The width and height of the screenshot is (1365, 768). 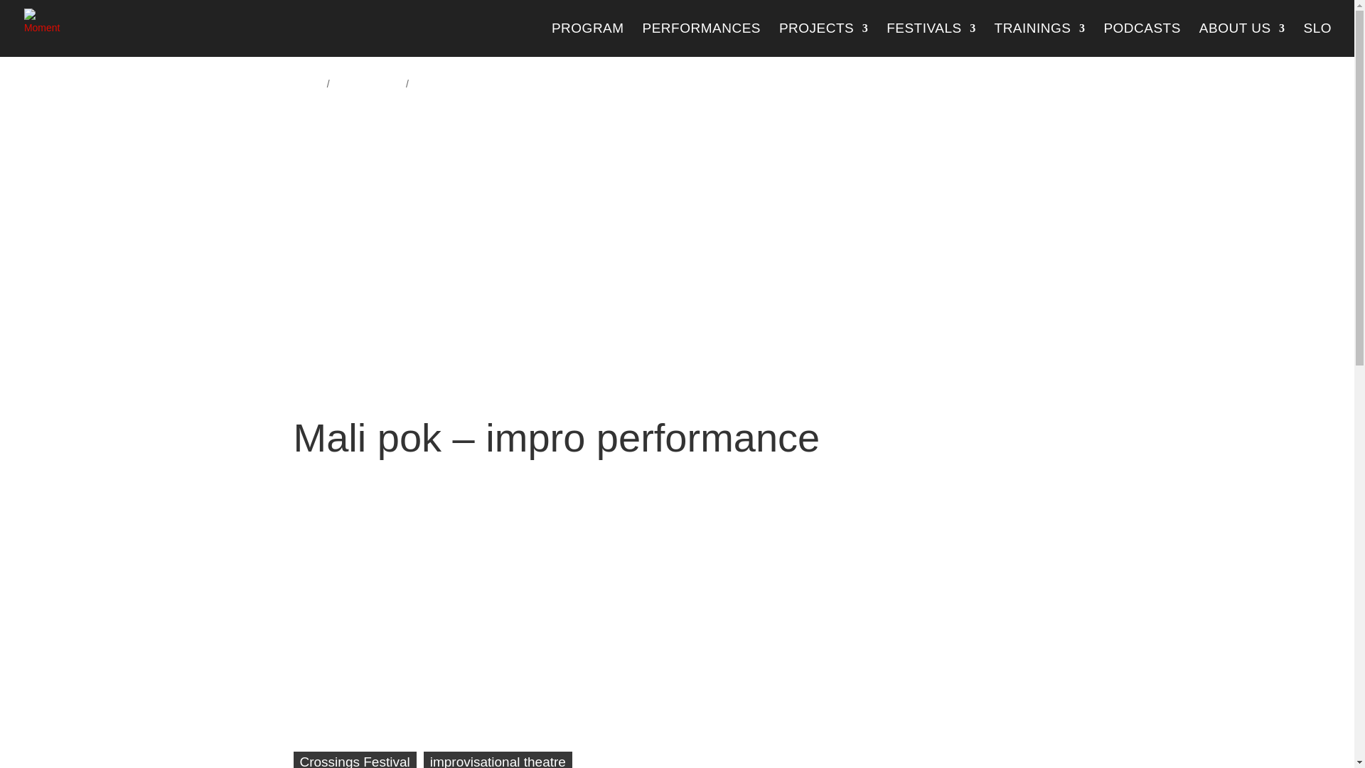 What do you see at coordinates (368, 85) in the screenshot?
I see `Performances` at bounding box center [368, 85].